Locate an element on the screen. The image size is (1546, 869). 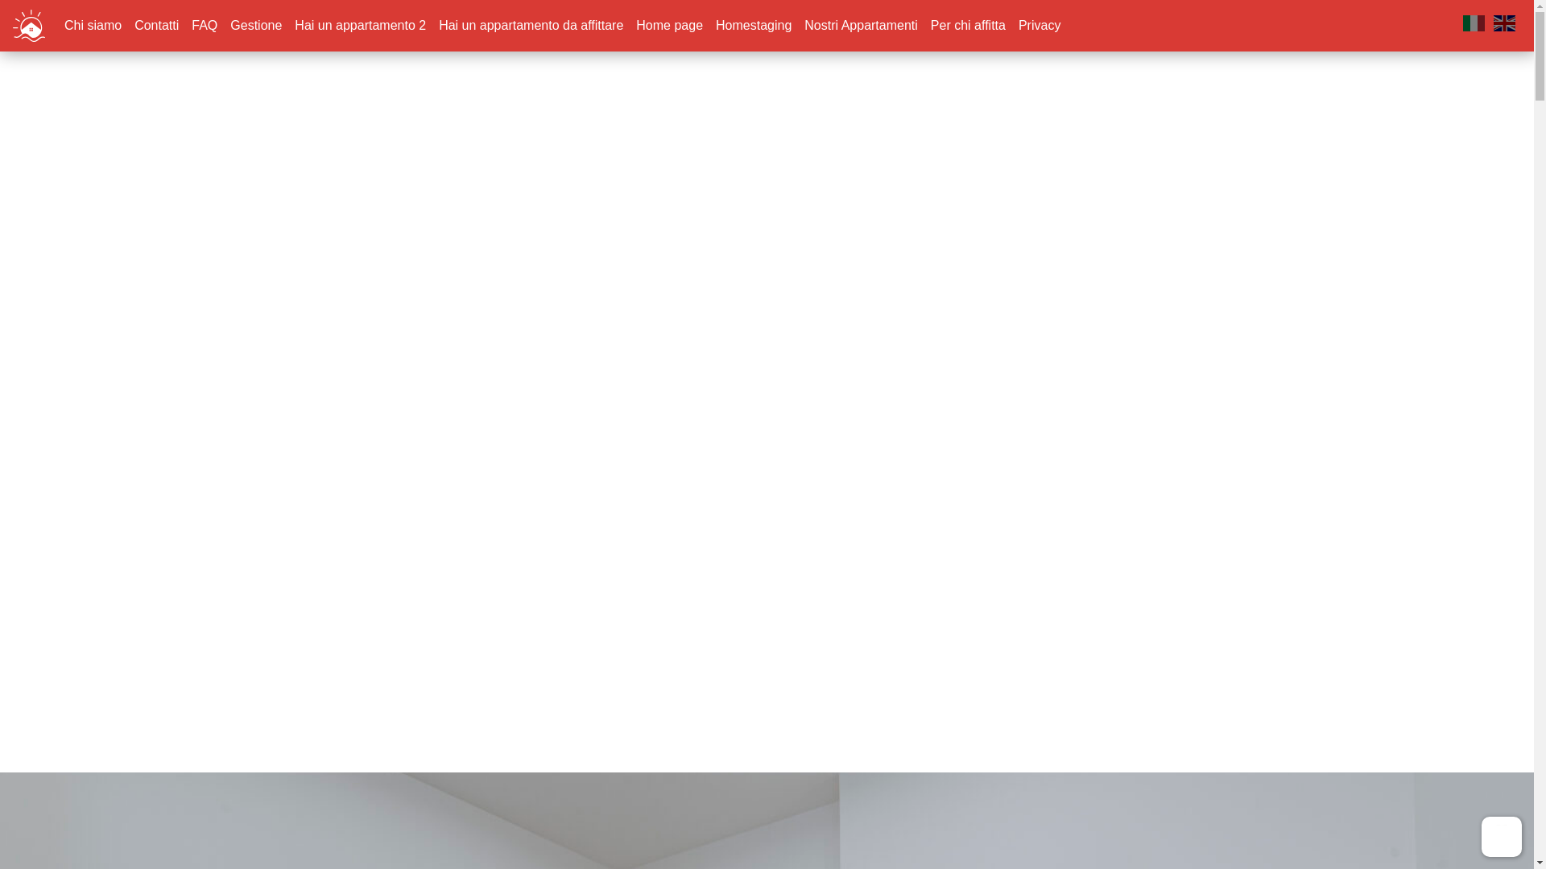
Chi siamo is located at coordinates (93, 25).